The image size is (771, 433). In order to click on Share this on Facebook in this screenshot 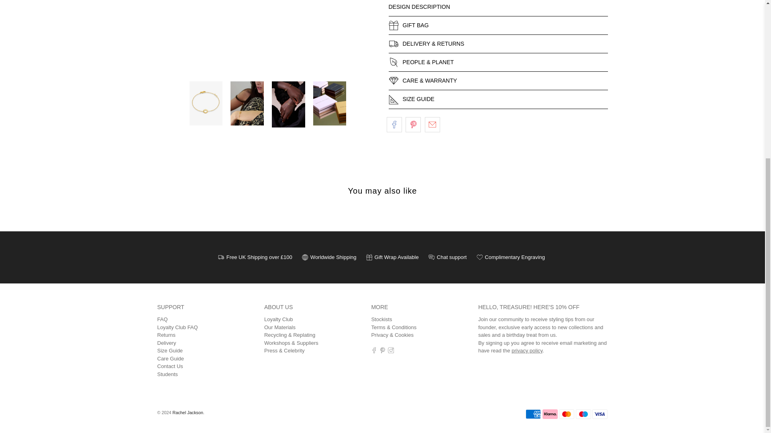, I will do `click(394, 124)`.